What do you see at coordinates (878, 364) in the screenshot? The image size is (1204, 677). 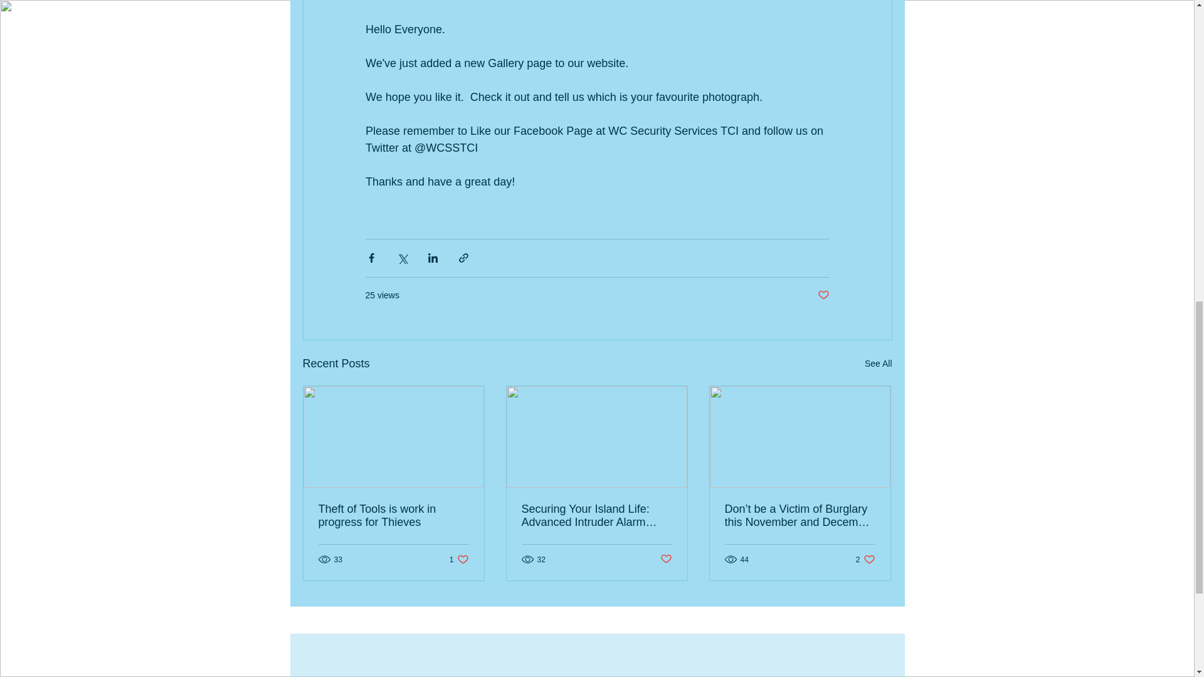 I see `See All` at bounding box center [878, 364].